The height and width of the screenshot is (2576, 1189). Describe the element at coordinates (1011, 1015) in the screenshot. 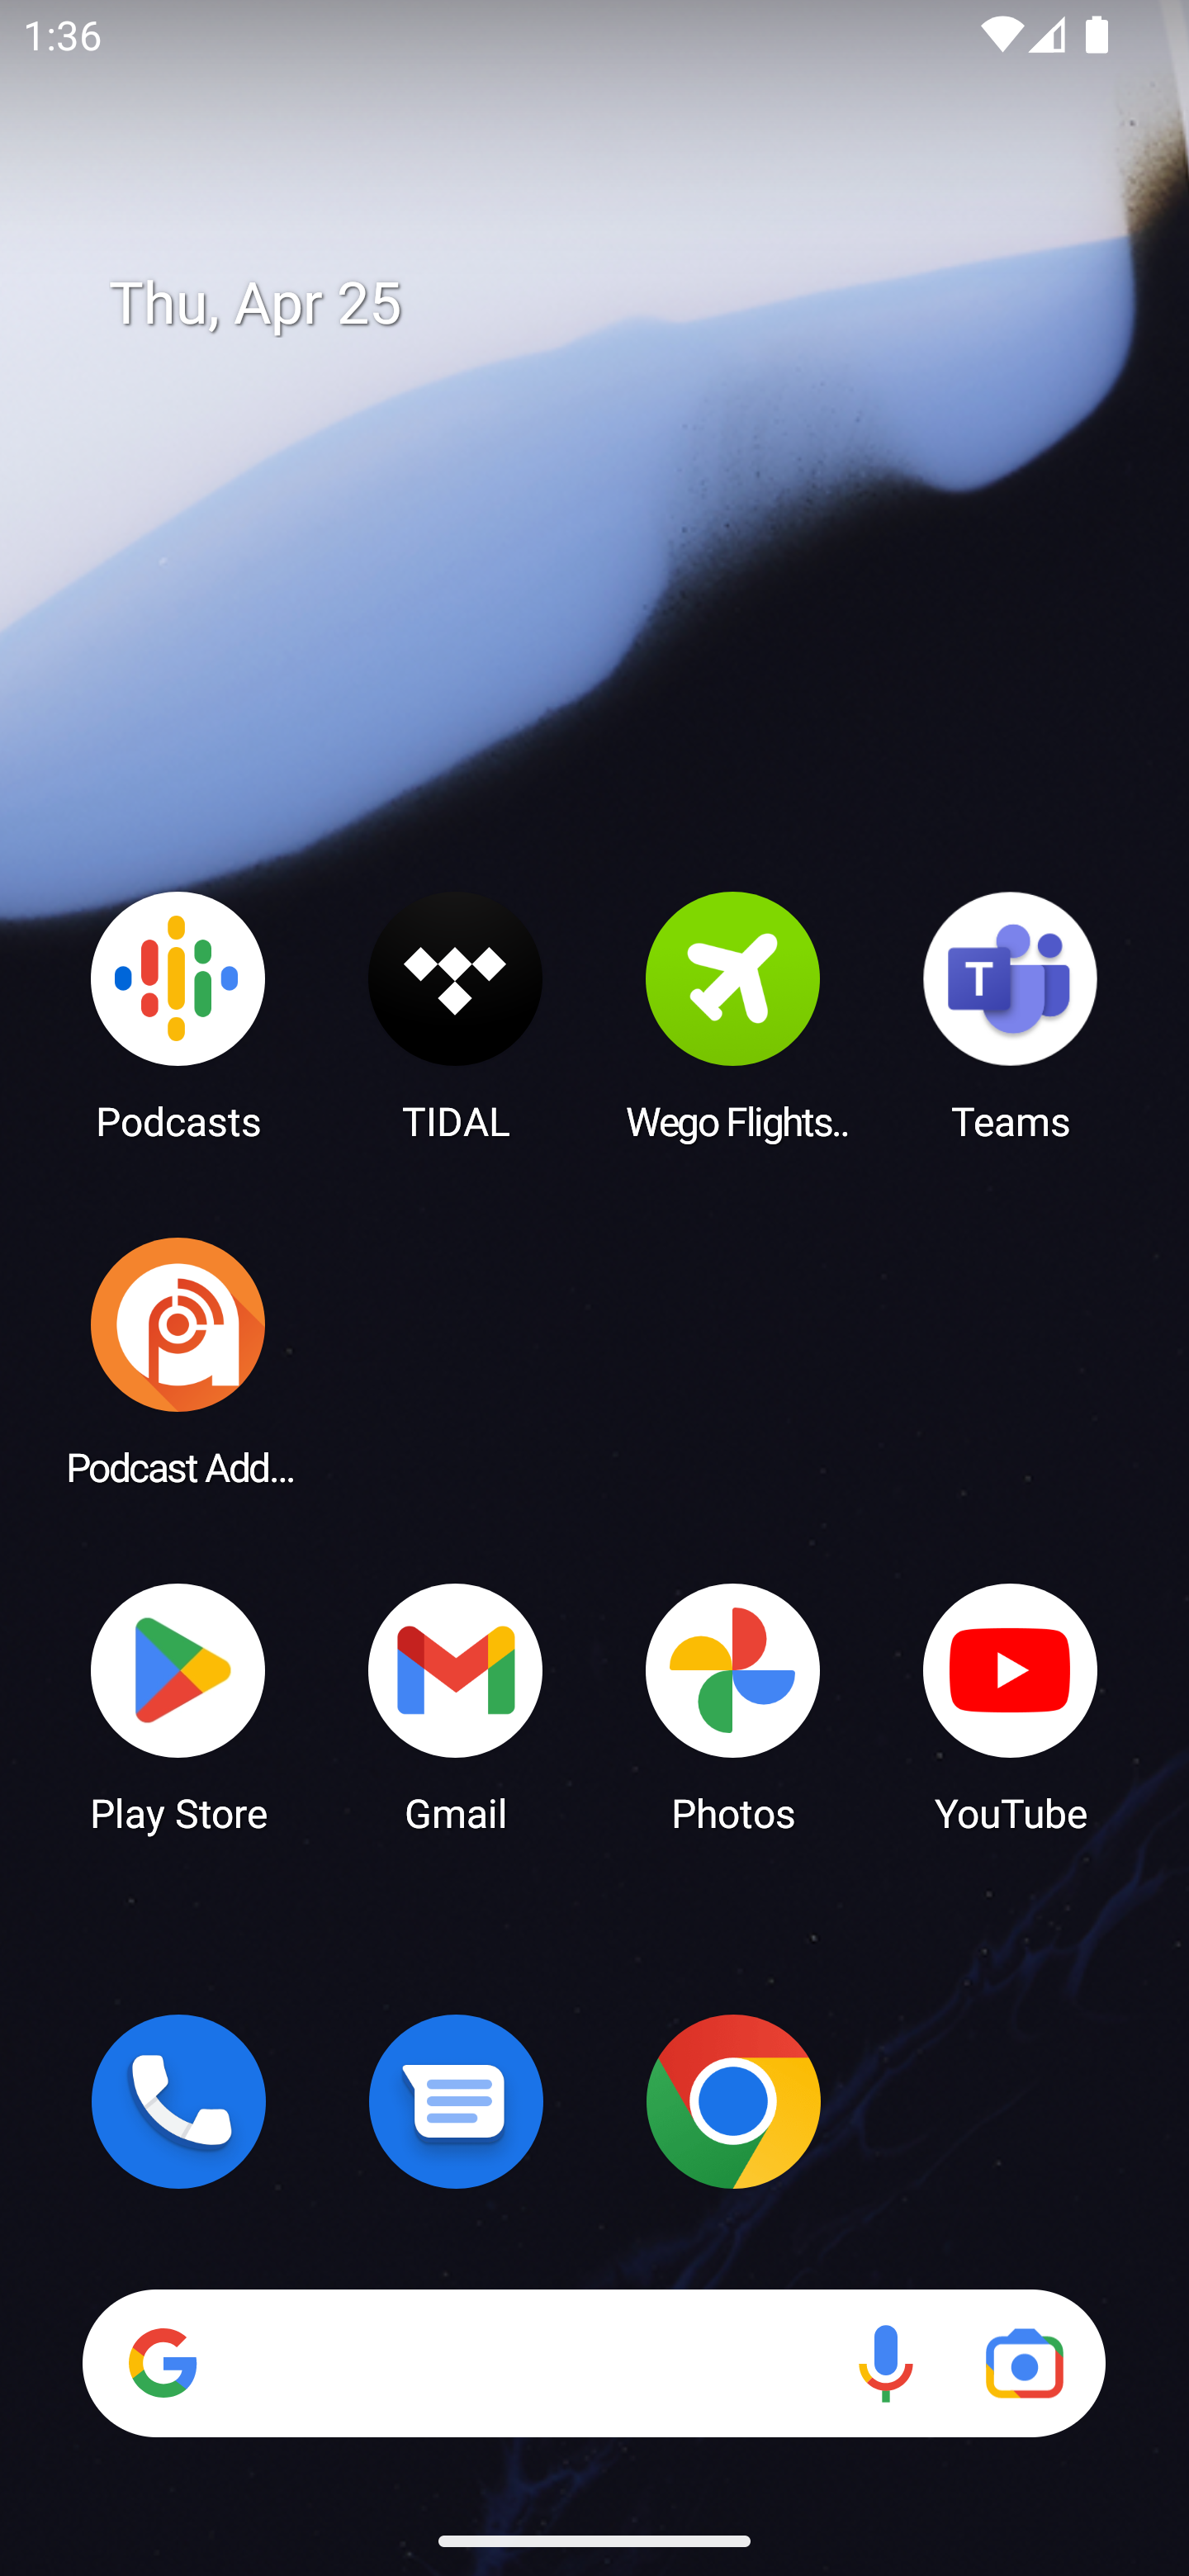

I see `Teams` at that location.